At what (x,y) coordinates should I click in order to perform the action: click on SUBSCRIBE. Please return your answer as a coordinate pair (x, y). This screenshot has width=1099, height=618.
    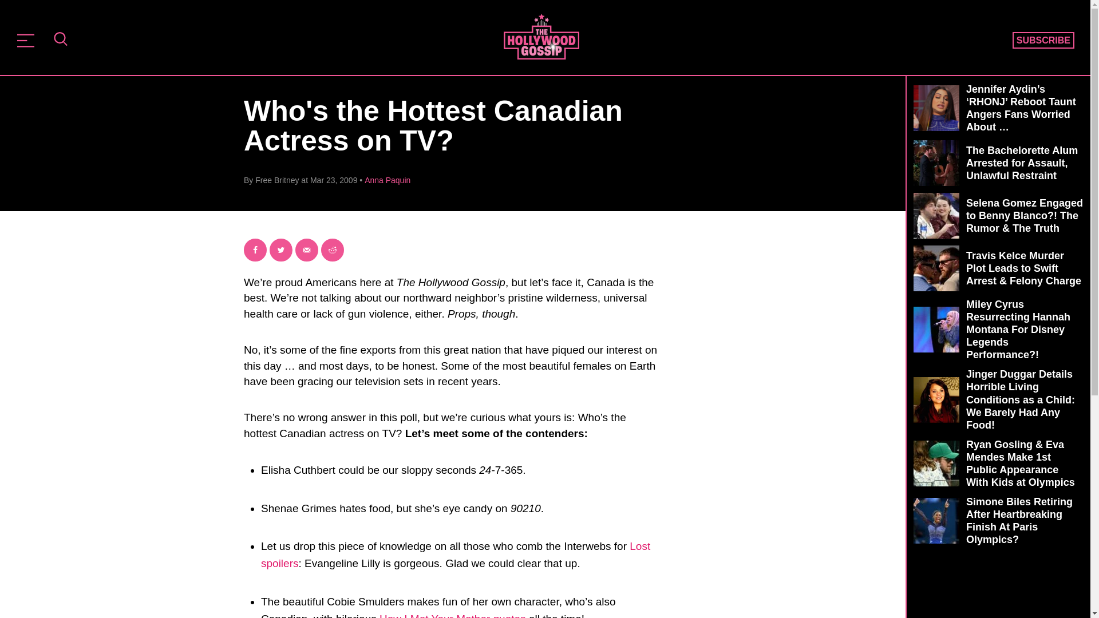
    Looking at the image, I should click on (1043, 41).